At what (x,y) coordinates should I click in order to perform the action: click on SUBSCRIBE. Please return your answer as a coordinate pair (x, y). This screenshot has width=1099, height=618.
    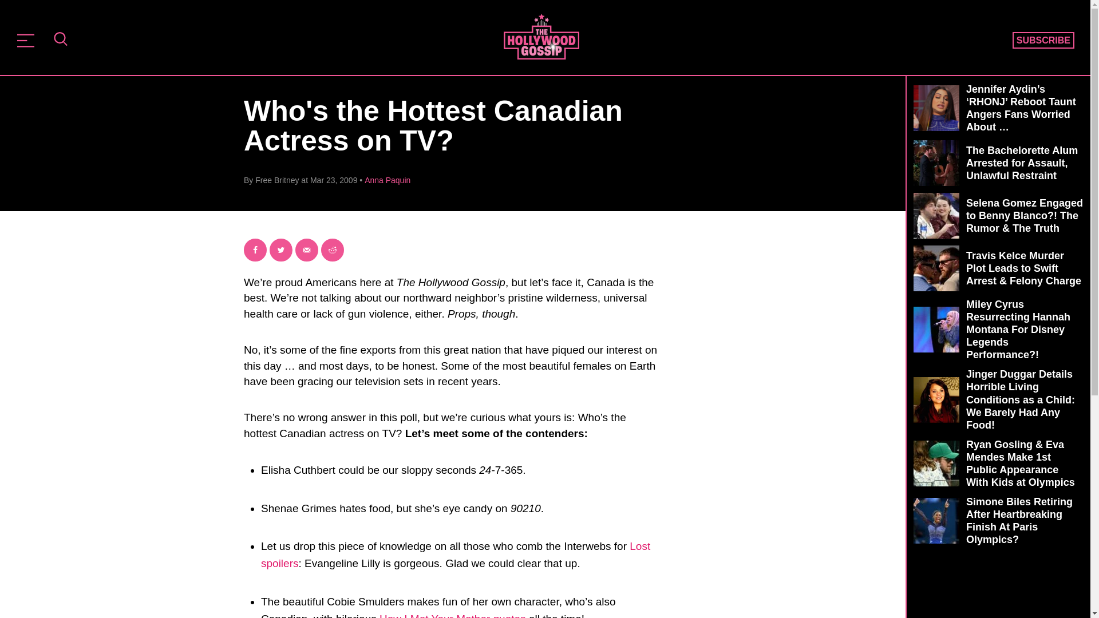
    Looking at the image, I should click on (1043, 41).